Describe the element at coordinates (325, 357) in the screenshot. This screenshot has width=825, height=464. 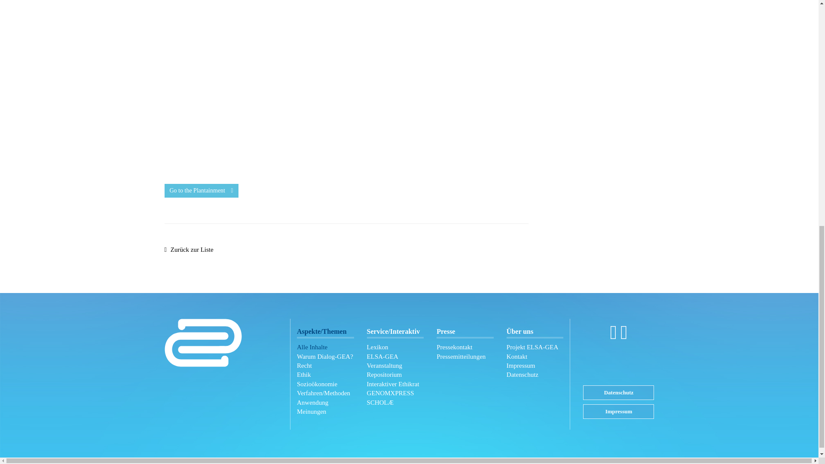
I see `Warum Dialog-GEA?` at that location.